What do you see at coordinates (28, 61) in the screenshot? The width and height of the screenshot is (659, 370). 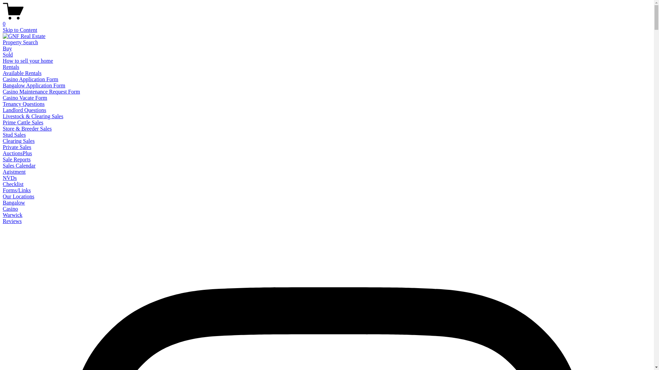 I see `How to sell your home` at bounding box center [28, 61].